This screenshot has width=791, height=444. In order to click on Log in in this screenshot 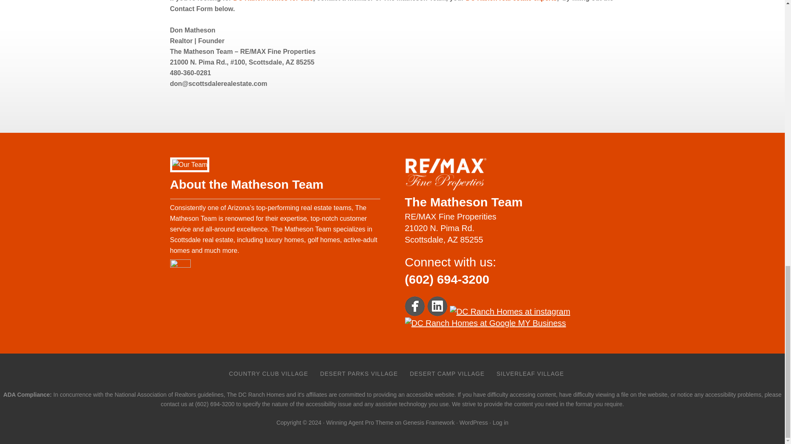, I will do `click(501, 422)`.